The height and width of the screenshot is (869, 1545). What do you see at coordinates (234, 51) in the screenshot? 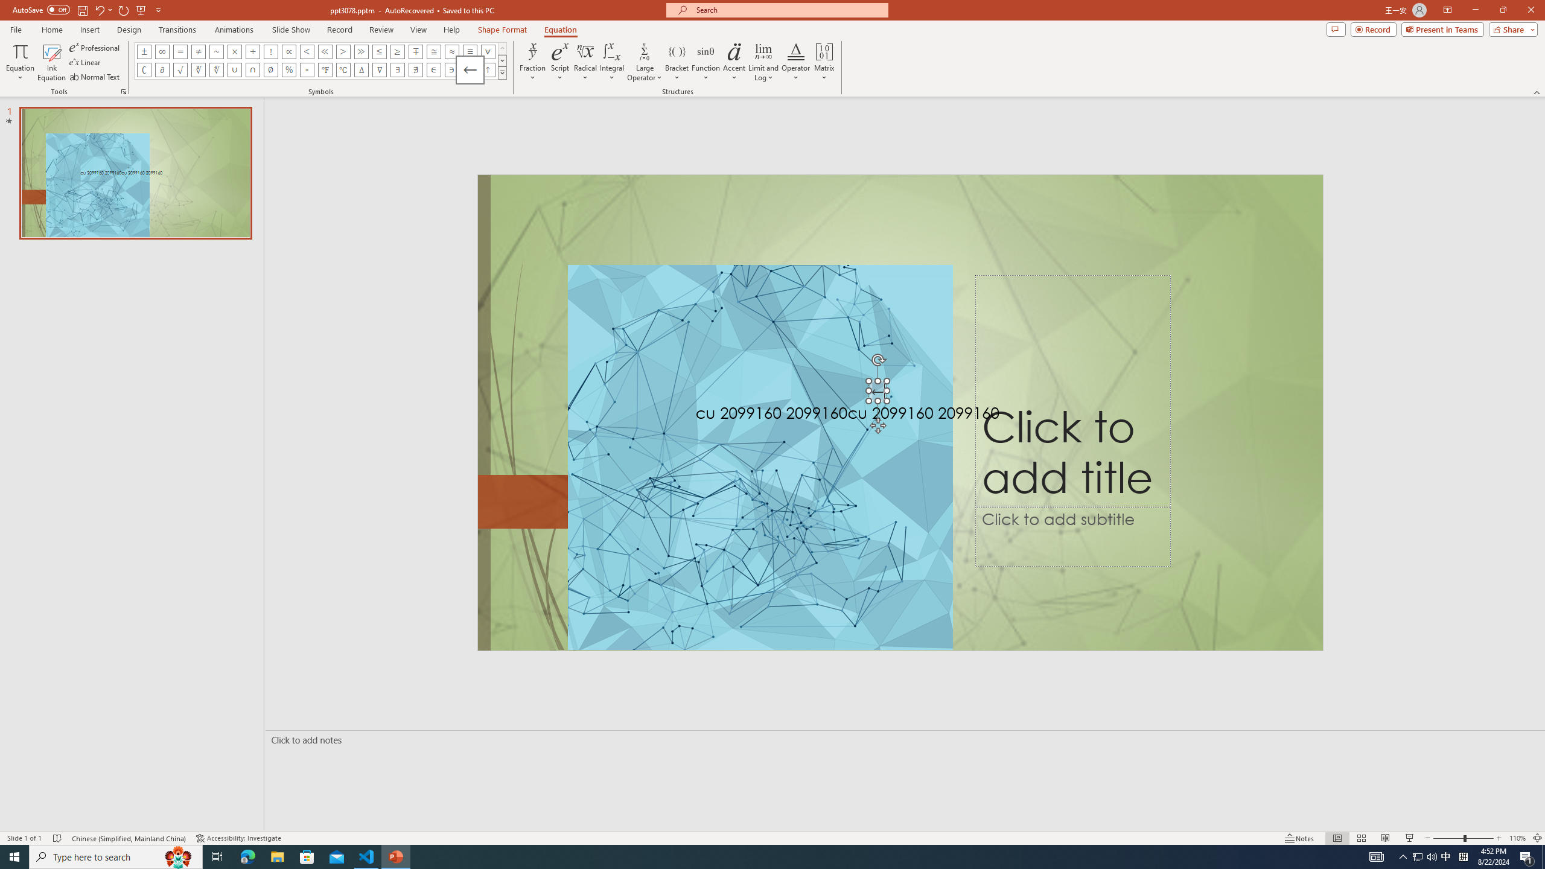
I see `Equation Symbol Multiplication Sign` at bounding box center [234, 51].